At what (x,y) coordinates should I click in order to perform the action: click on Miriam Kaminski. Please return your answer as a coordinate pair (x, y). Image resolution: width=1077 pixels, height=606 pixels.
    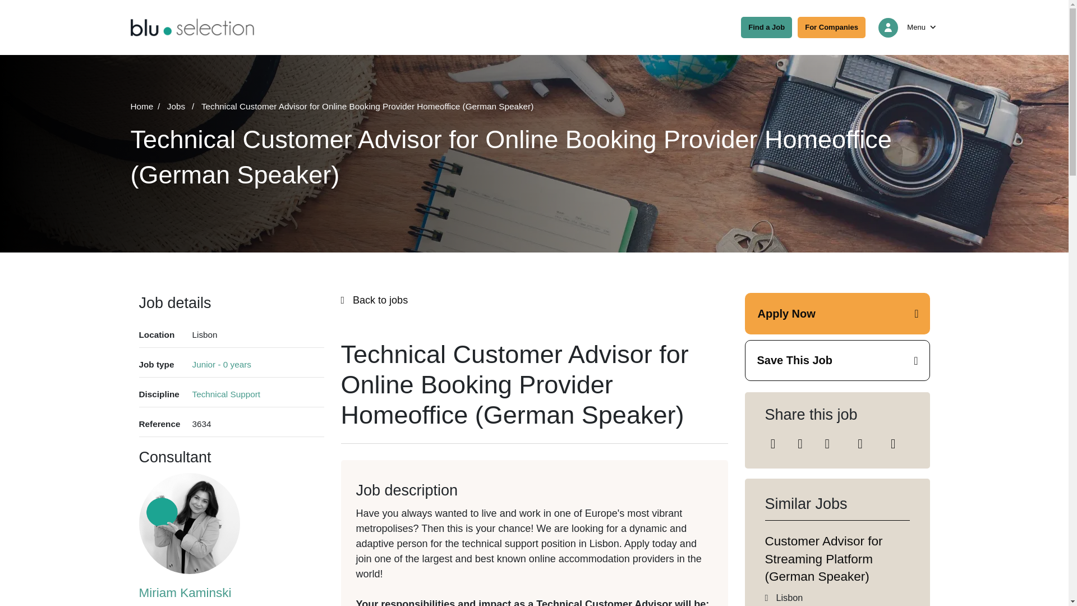
    Looking at the image, I should click on (204, 595).